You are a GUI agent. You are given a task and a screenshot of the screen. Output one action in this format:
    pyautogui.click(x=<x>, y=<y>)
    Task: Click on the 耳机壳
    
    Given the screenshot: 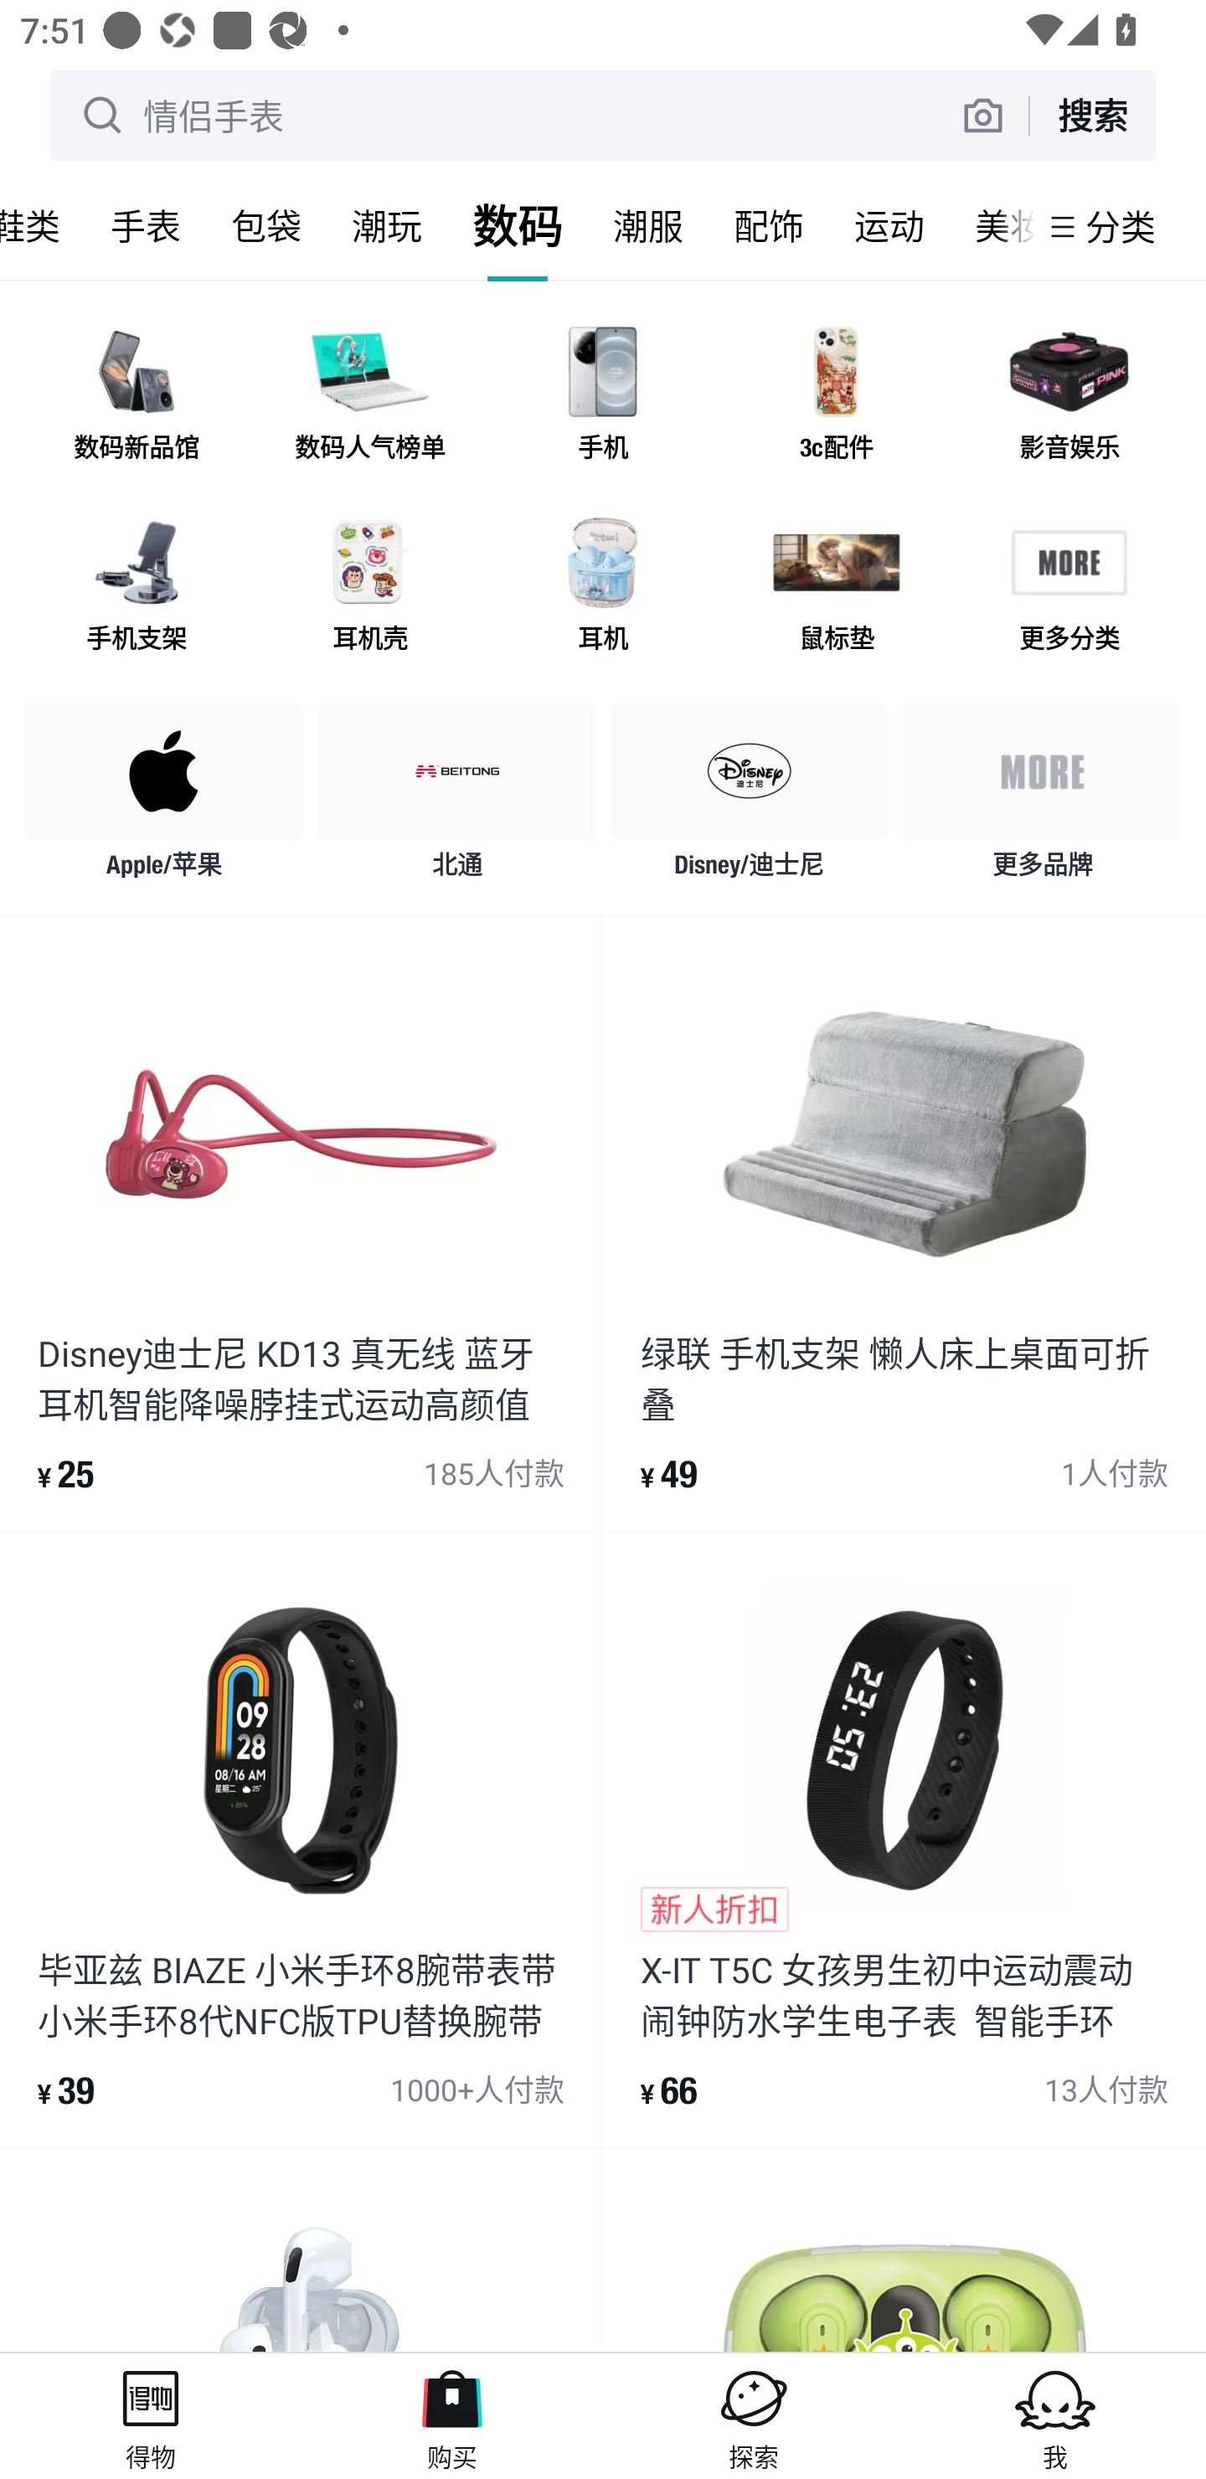 What is the action you would take?
    pyautogui.click(x=369, y=588)
    